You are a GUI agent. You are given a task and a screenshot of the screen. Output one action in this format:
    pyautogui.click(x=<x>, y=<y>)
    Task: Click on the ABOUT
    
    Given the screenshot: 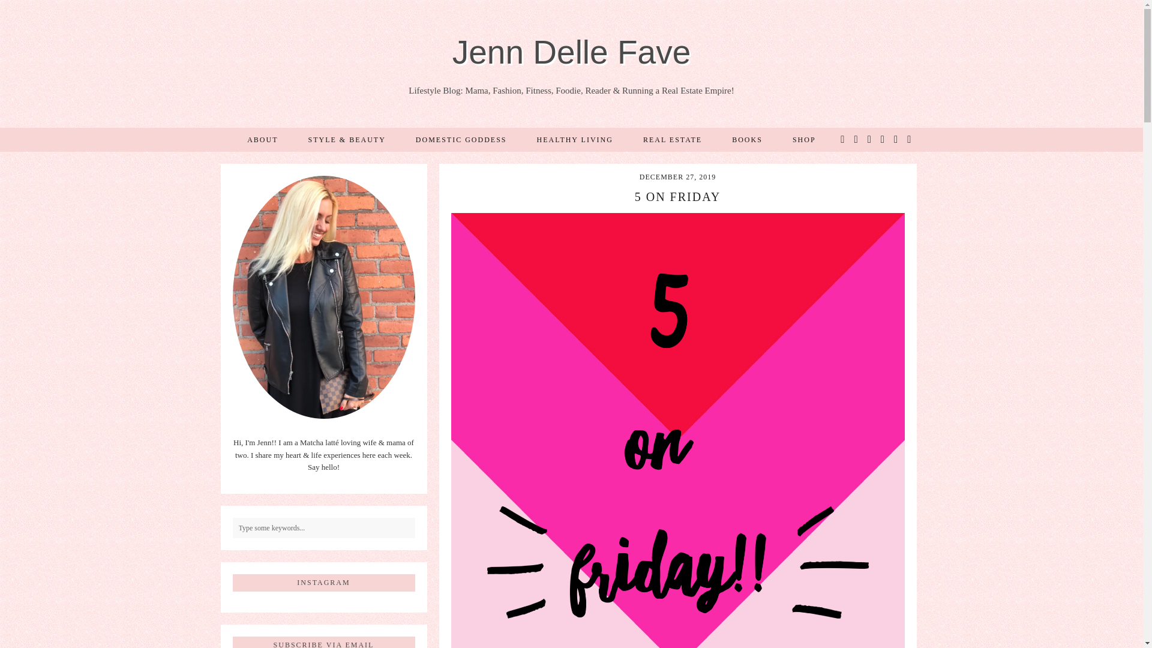 What is the action you would take?
    pyautogui.click(x=262, y=139)
    